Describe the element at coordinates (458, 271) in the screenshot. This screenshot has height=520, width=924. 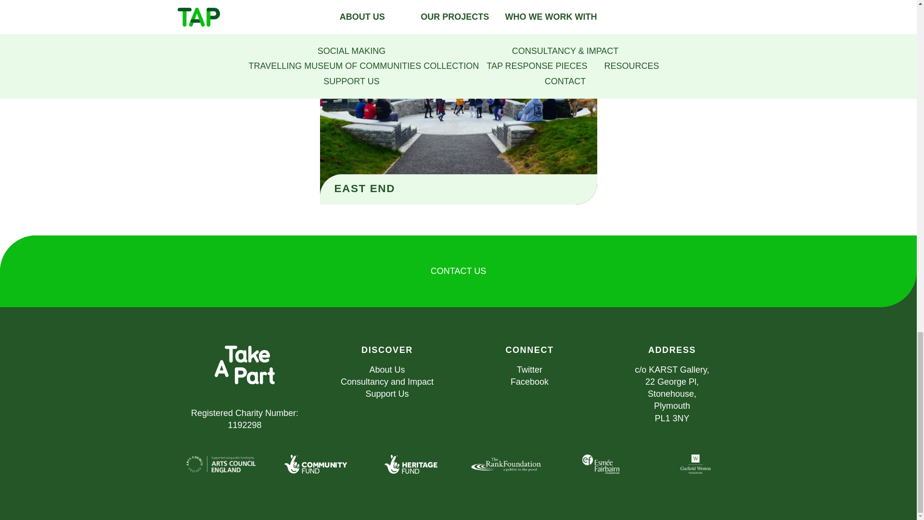
I see `CONTACT US` at that location.